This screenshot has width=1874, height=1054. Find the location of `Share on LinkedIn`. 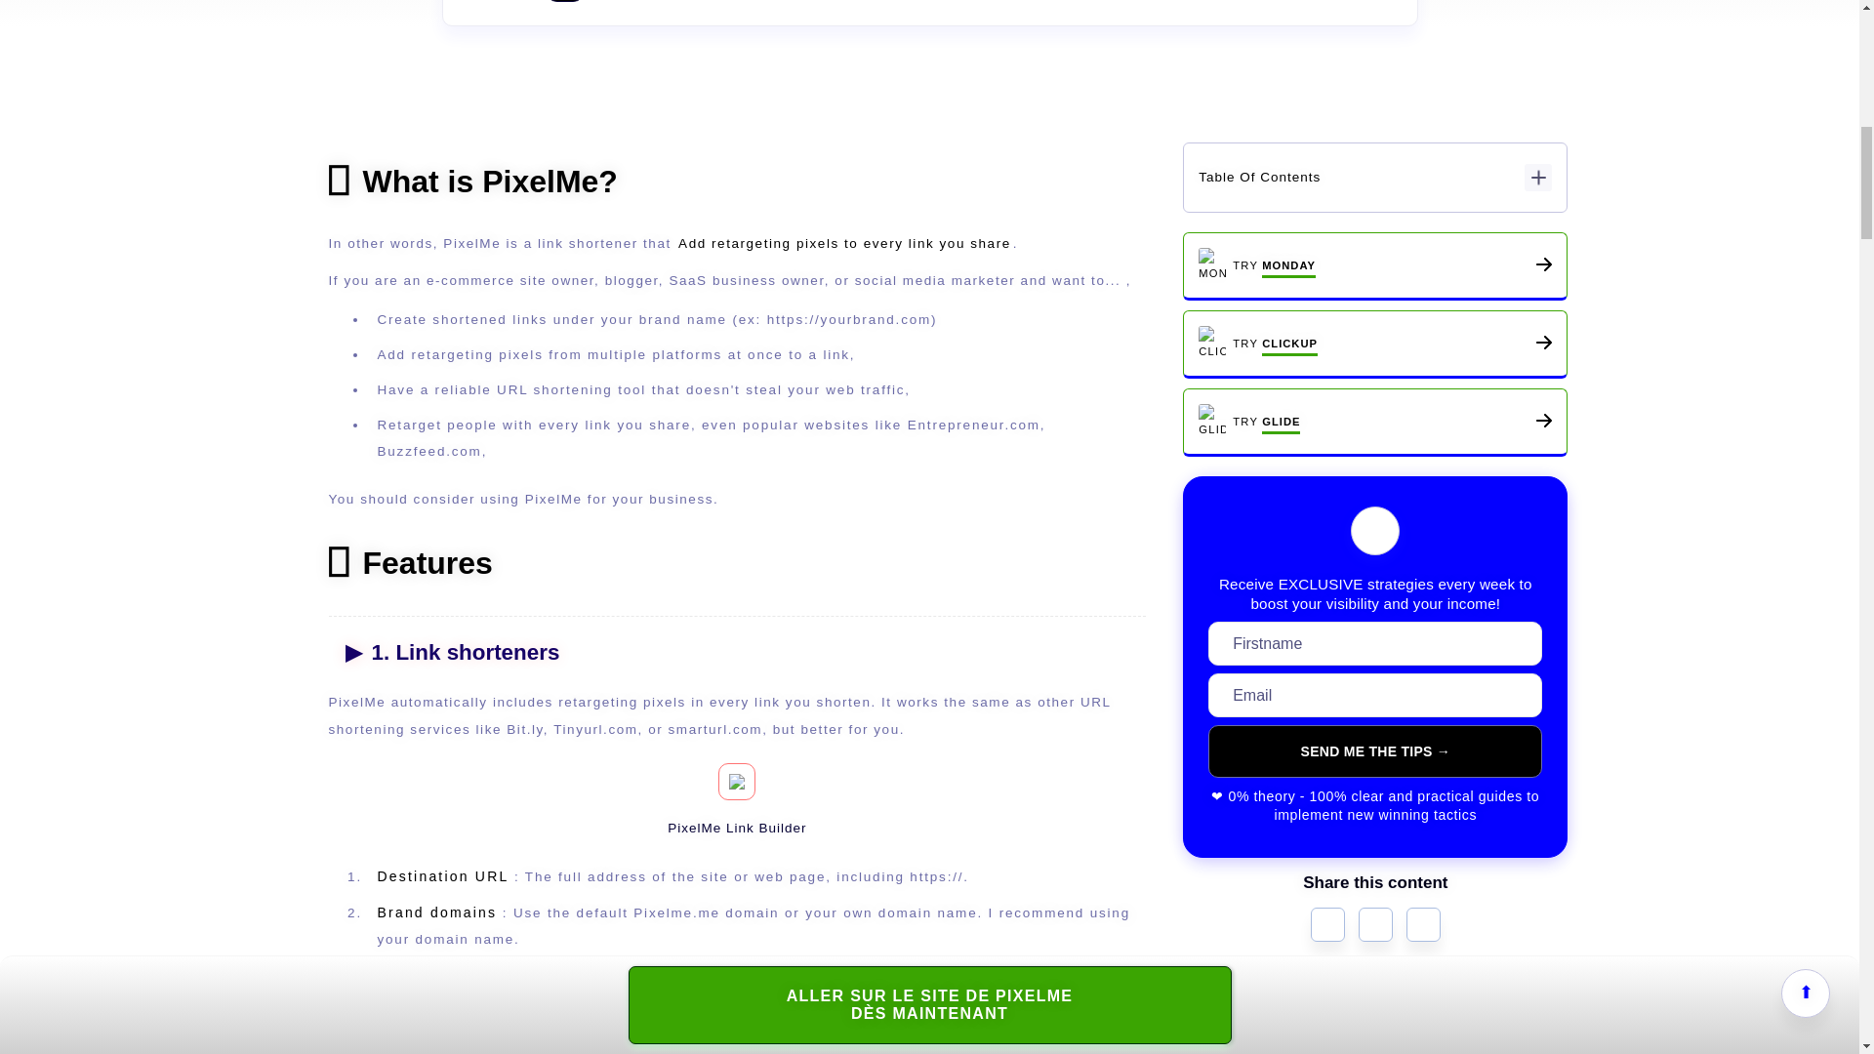

Share on LinkedIn is located at coordinates (1374, 925).